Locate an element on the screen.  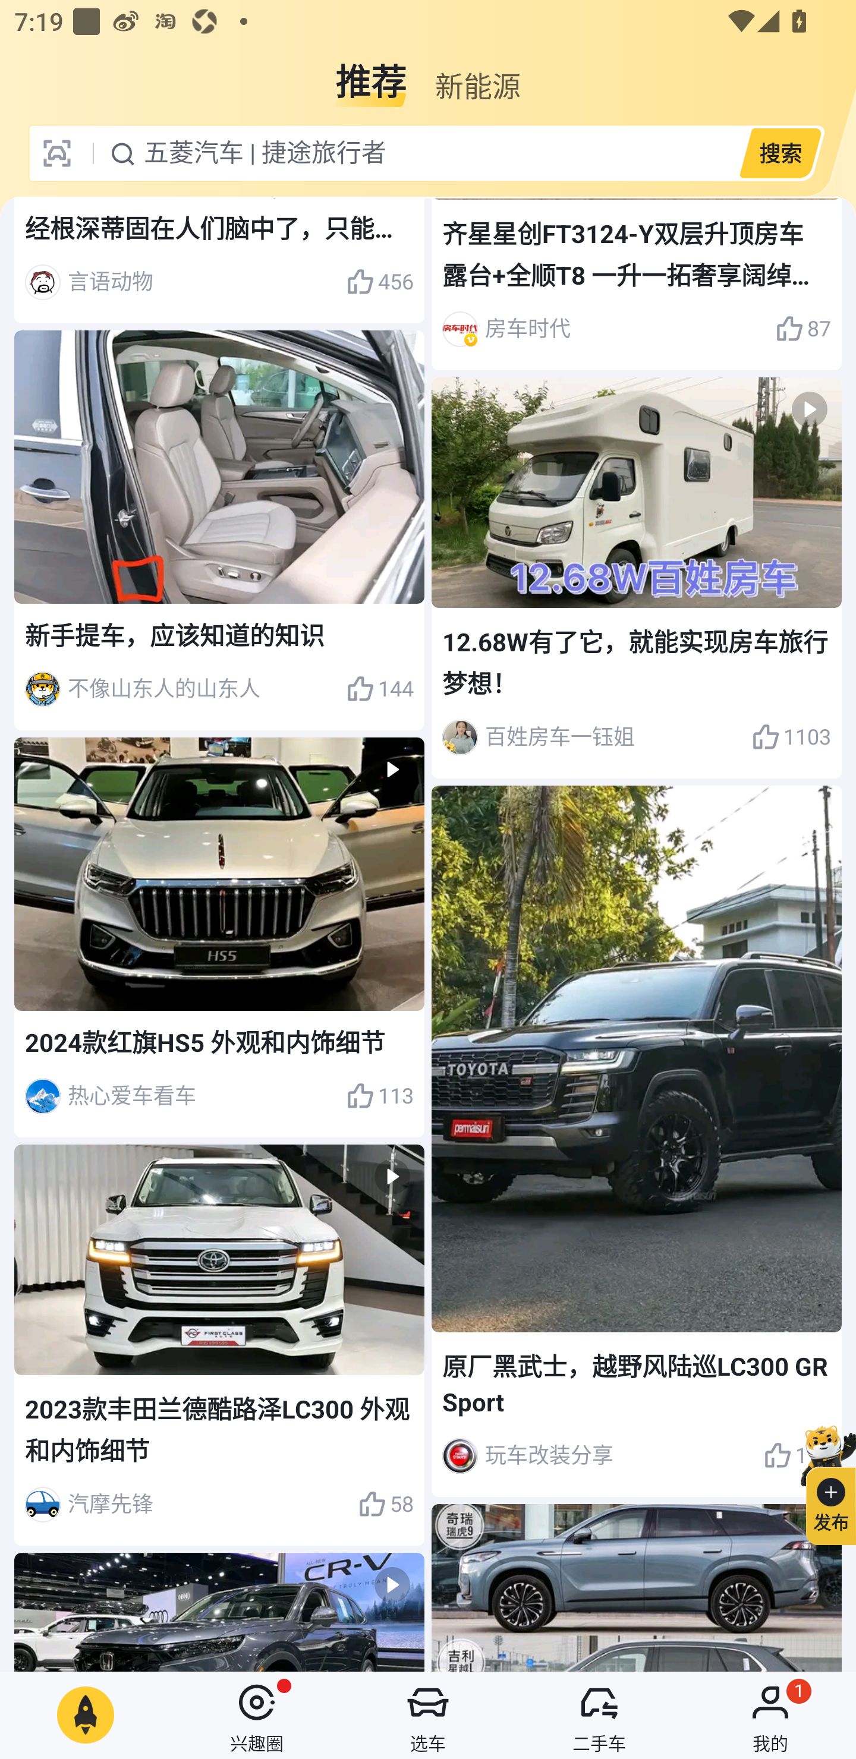
 is located at coordinates (219, 1612).